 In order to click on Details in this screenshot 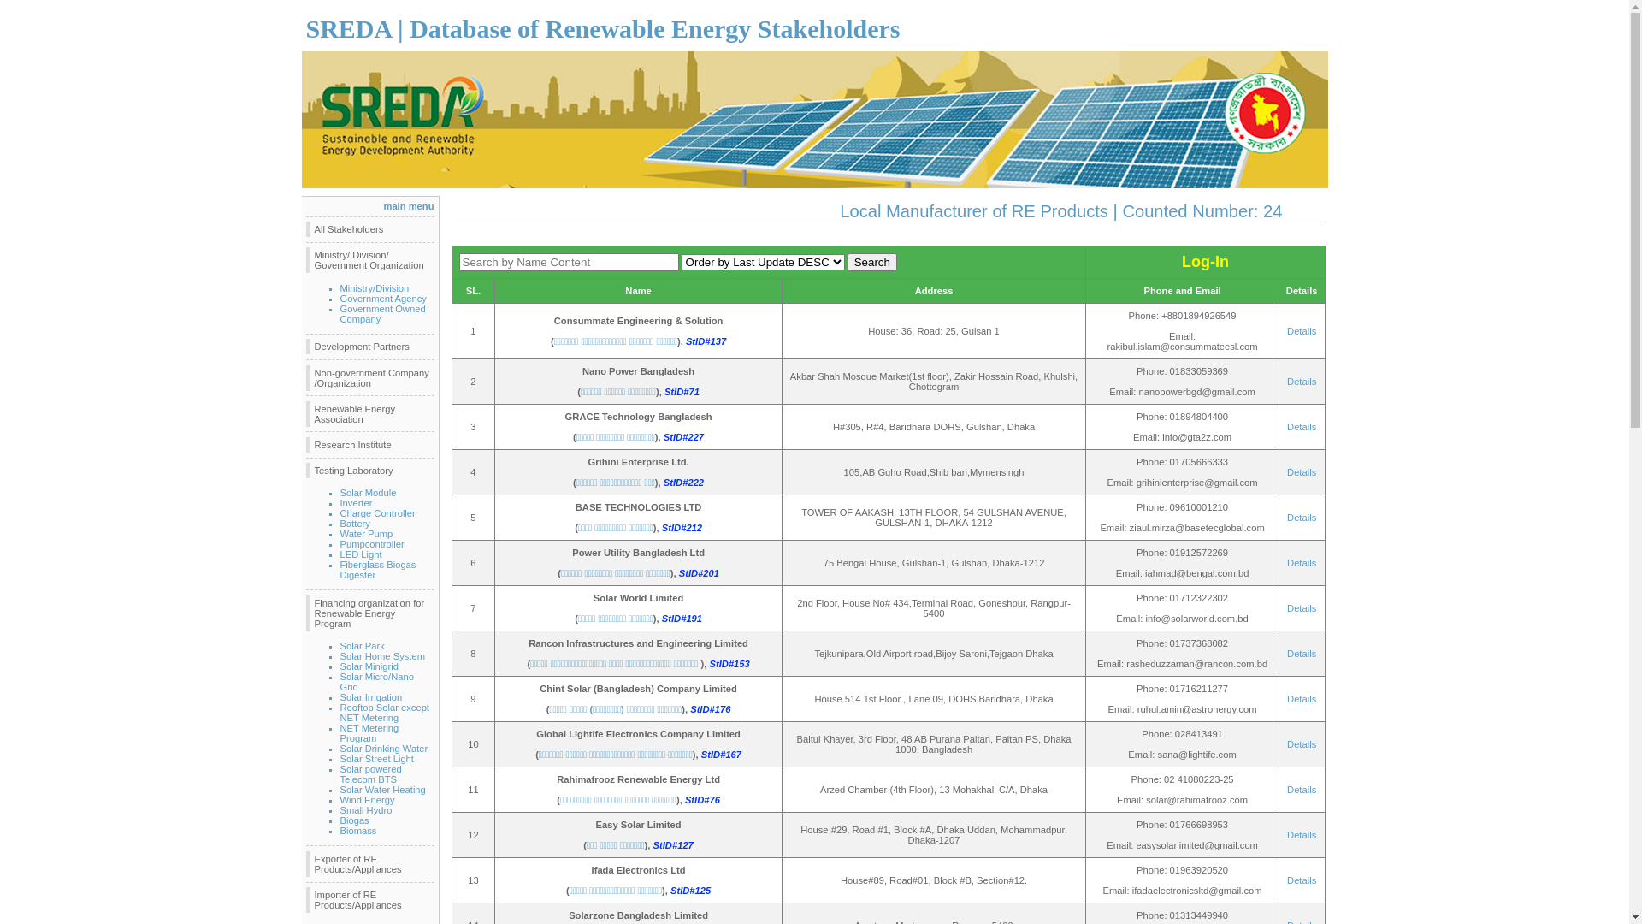, I will do `click(1302, 654)`.